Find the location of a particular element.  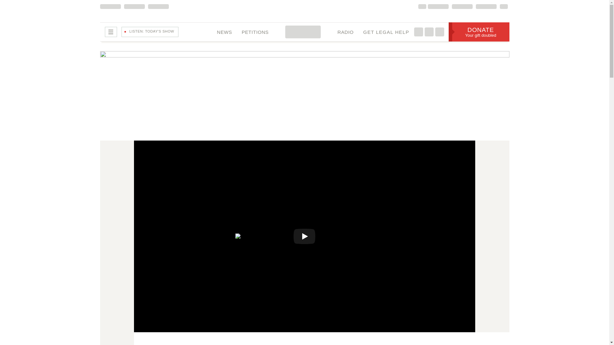

GET LEGAL HELP is located at coordinates (224, 32).